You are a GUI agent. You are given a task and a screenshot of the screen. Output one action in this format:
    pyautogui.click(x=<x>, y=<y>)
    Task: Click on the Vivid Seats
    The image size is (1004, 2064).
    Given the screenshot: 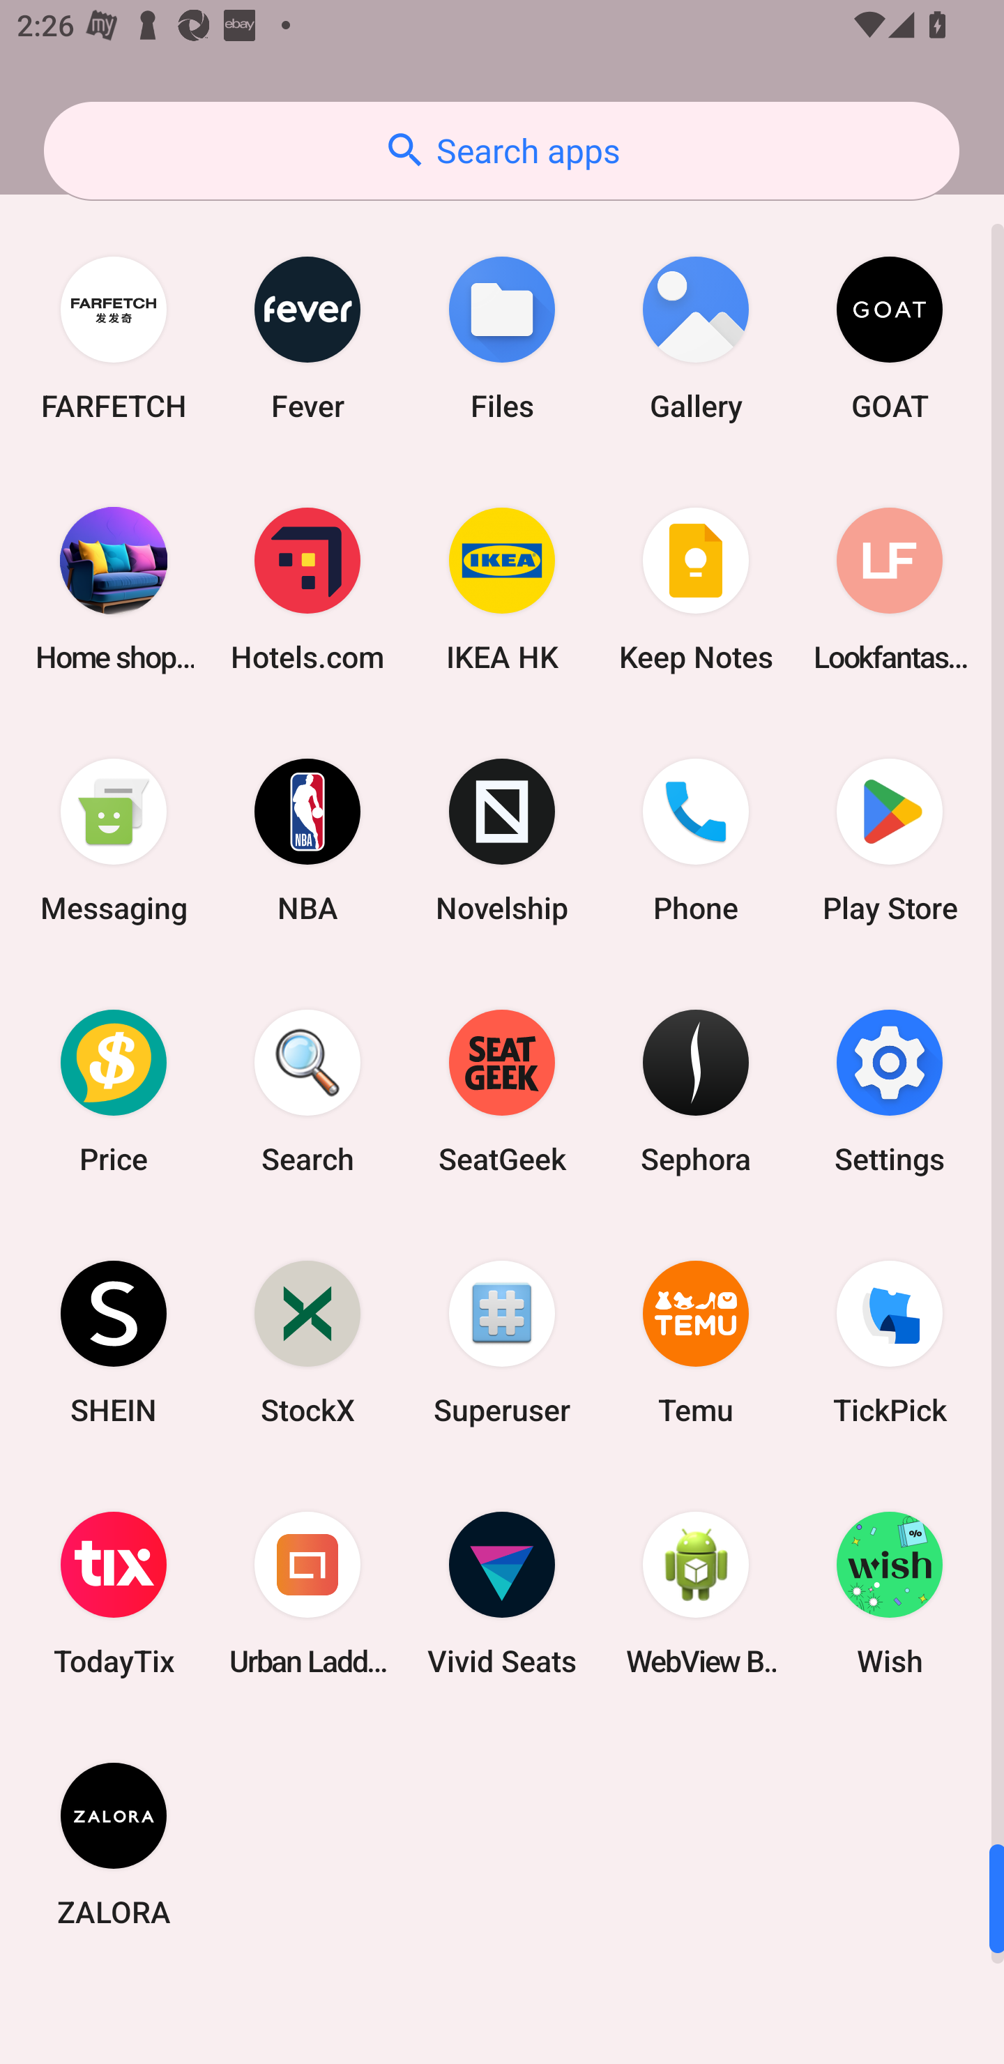 What is the action you would take?
    pyautogui.click(x=502, y=1593)
    